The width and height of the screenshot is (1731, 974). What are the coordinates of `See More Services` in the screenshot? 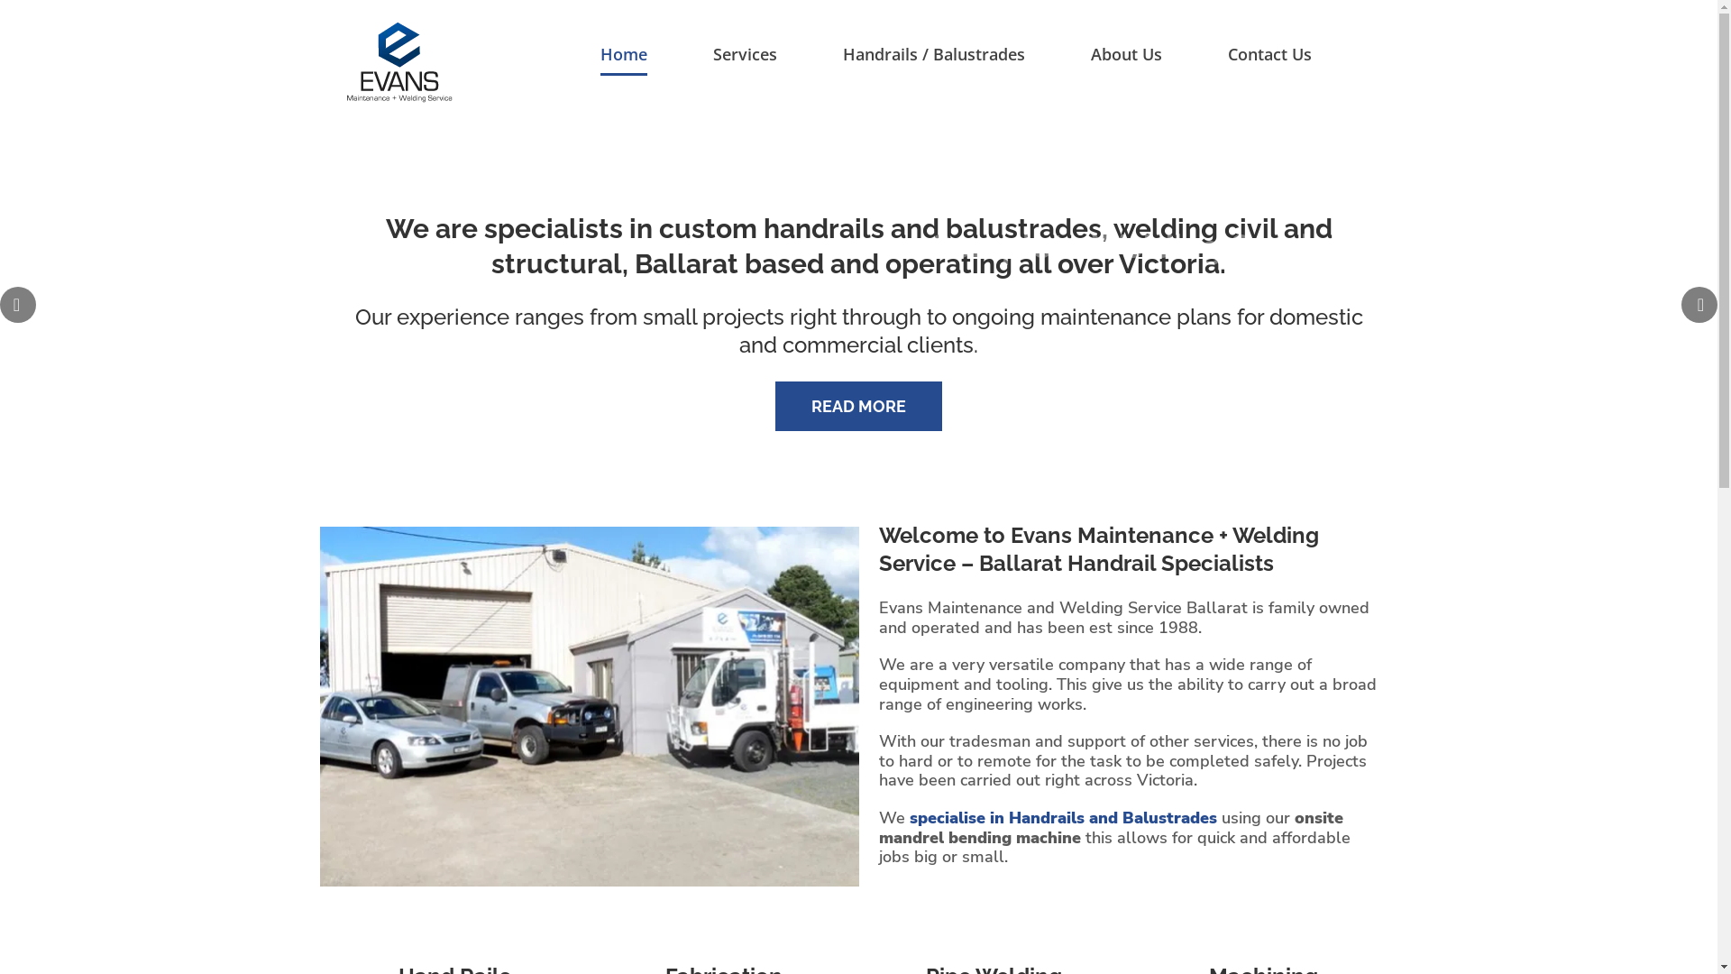 It's located at (31, 154).